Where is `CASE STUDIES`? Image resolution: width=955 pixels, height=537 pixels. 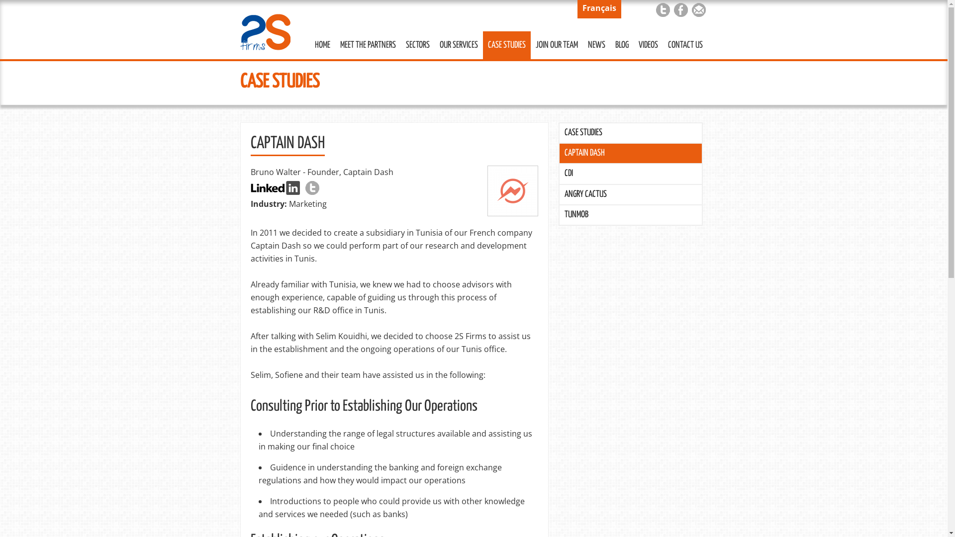
CASE STUDIES is located at coordinates (280, 83).